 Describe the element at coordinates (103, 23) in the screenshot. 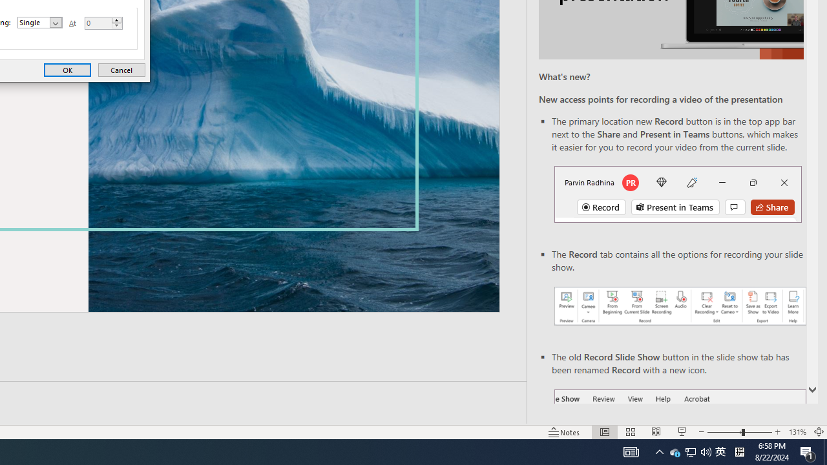

I see `At` at that location.